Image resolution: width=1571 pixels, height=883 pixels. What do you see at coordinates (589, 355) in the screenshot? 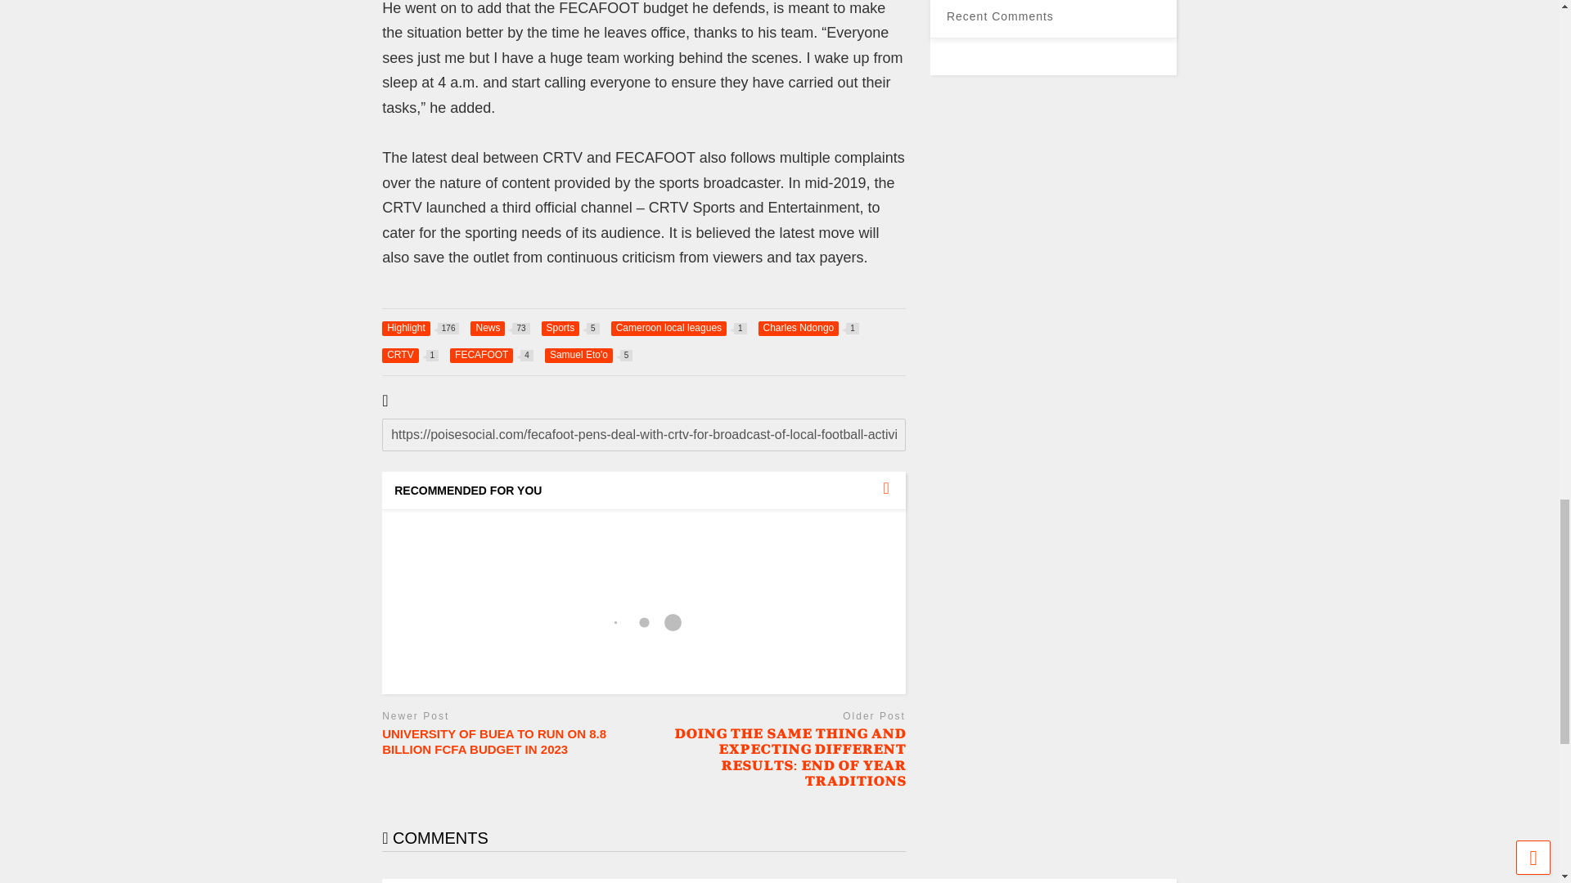
I see `UNIVERSITY OF BUEA TO RUN ON 8.8 BILLION FCFA BUDGET IN 2023` at bounding box center [589, 355].